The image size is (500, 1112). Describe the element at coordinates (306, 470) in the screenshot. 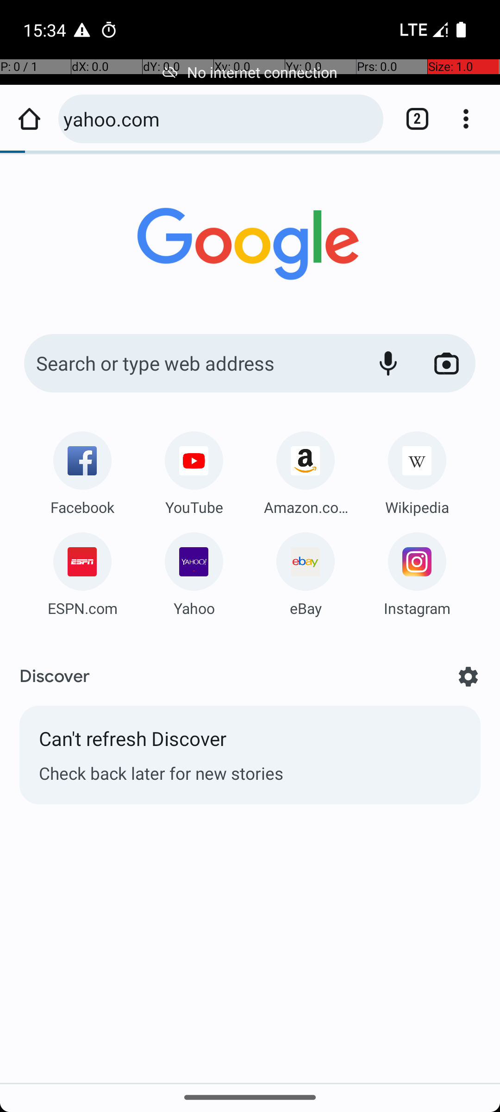

I see `Navigate: Amazon.com: www.amazon.com` at that location.